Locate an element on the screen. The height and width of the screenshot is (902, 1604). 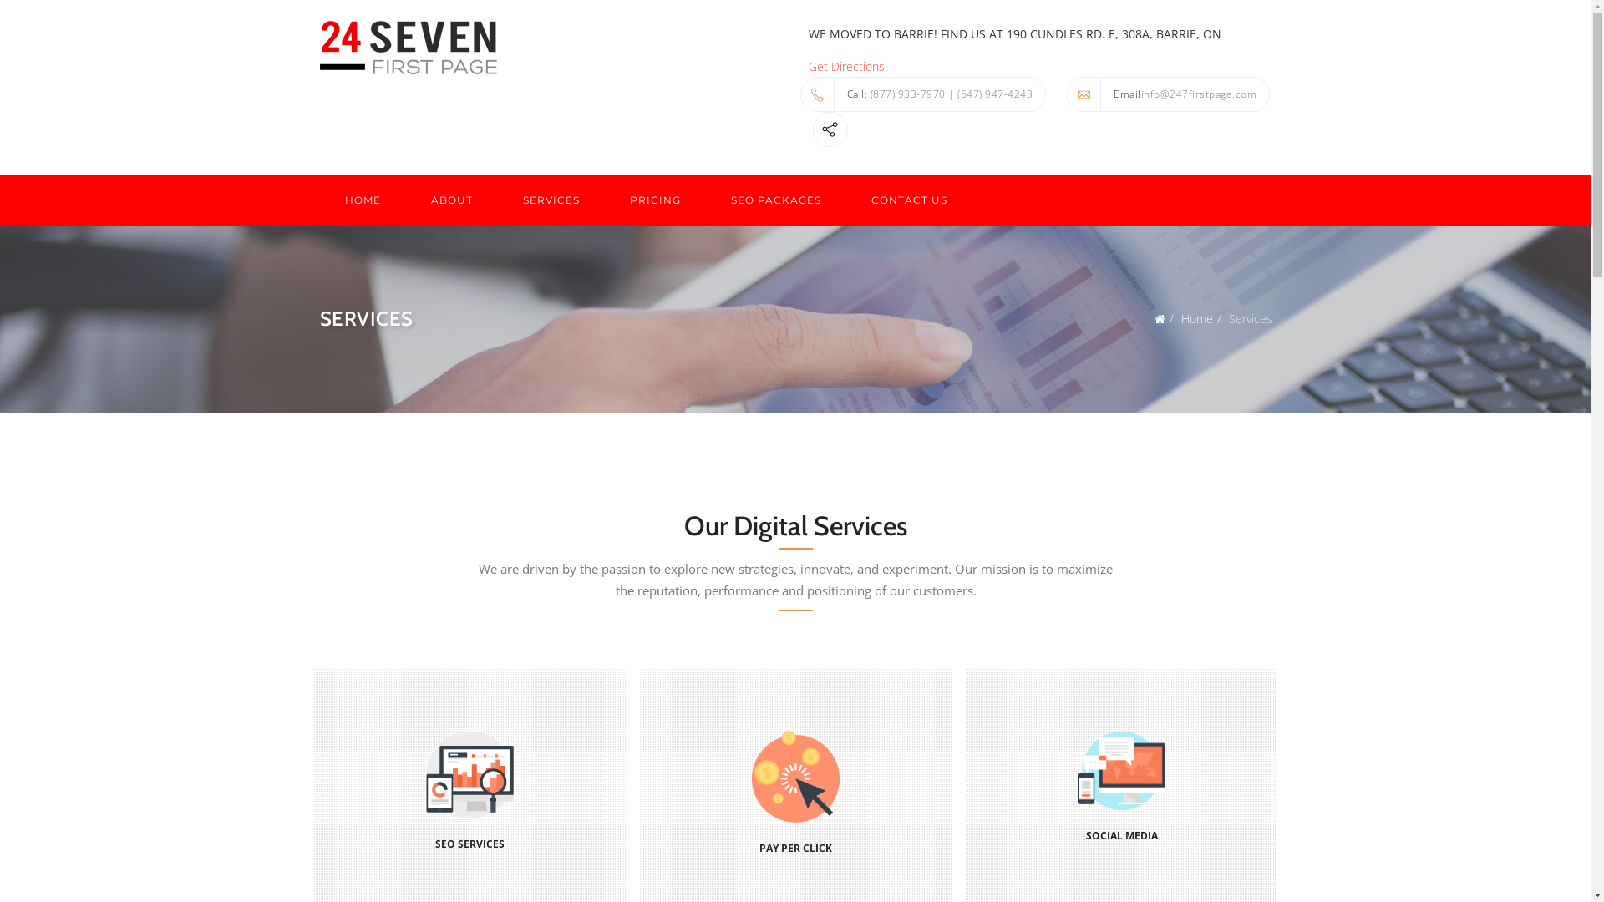
CONTACT US is located at coordinates (909, 200).